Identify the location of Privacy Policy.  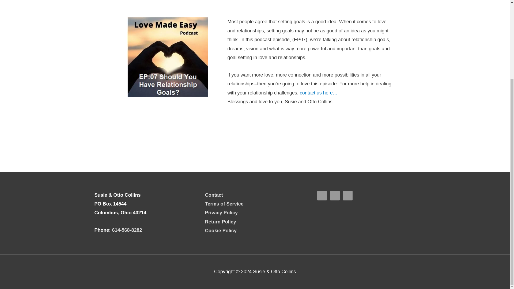
(221, 212).